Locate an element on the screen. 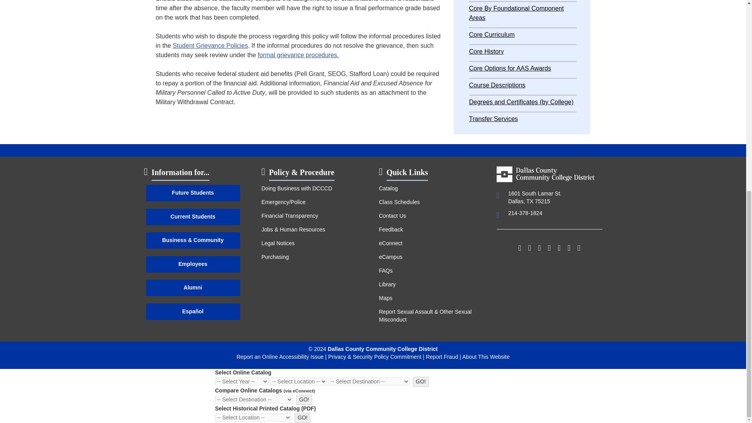  Student Grievance Policies is located at coordinates (210, 45).